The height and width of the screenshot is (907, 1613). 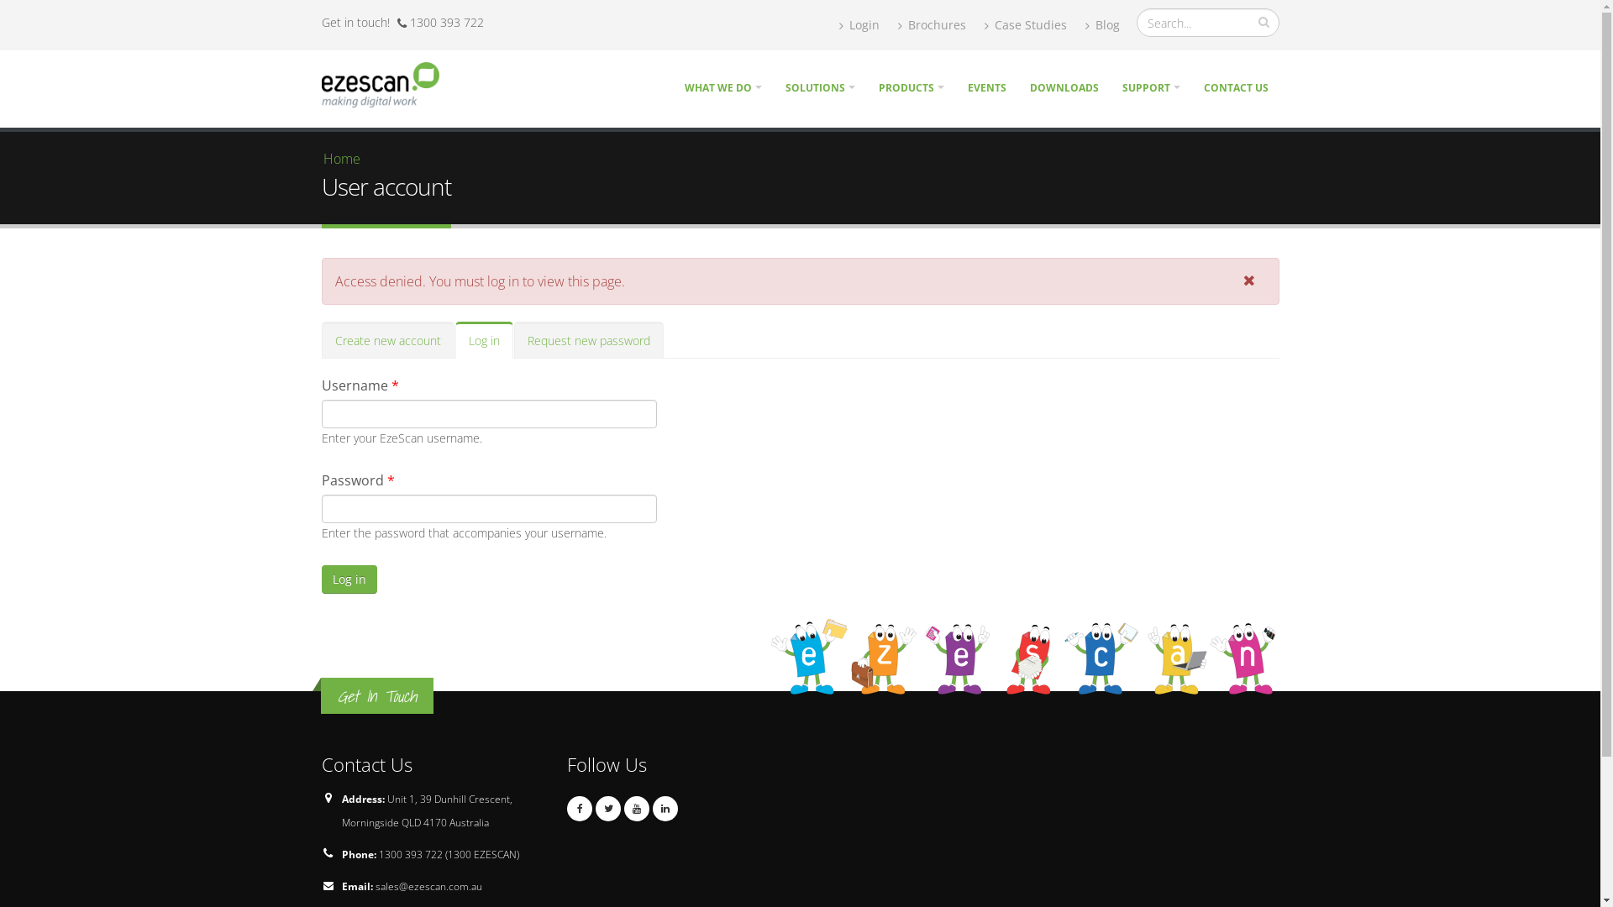 What do you see at coordinates (1237, 87) in the screenshot?
I see `CONTACT US` at bounding box center [1237, 87].